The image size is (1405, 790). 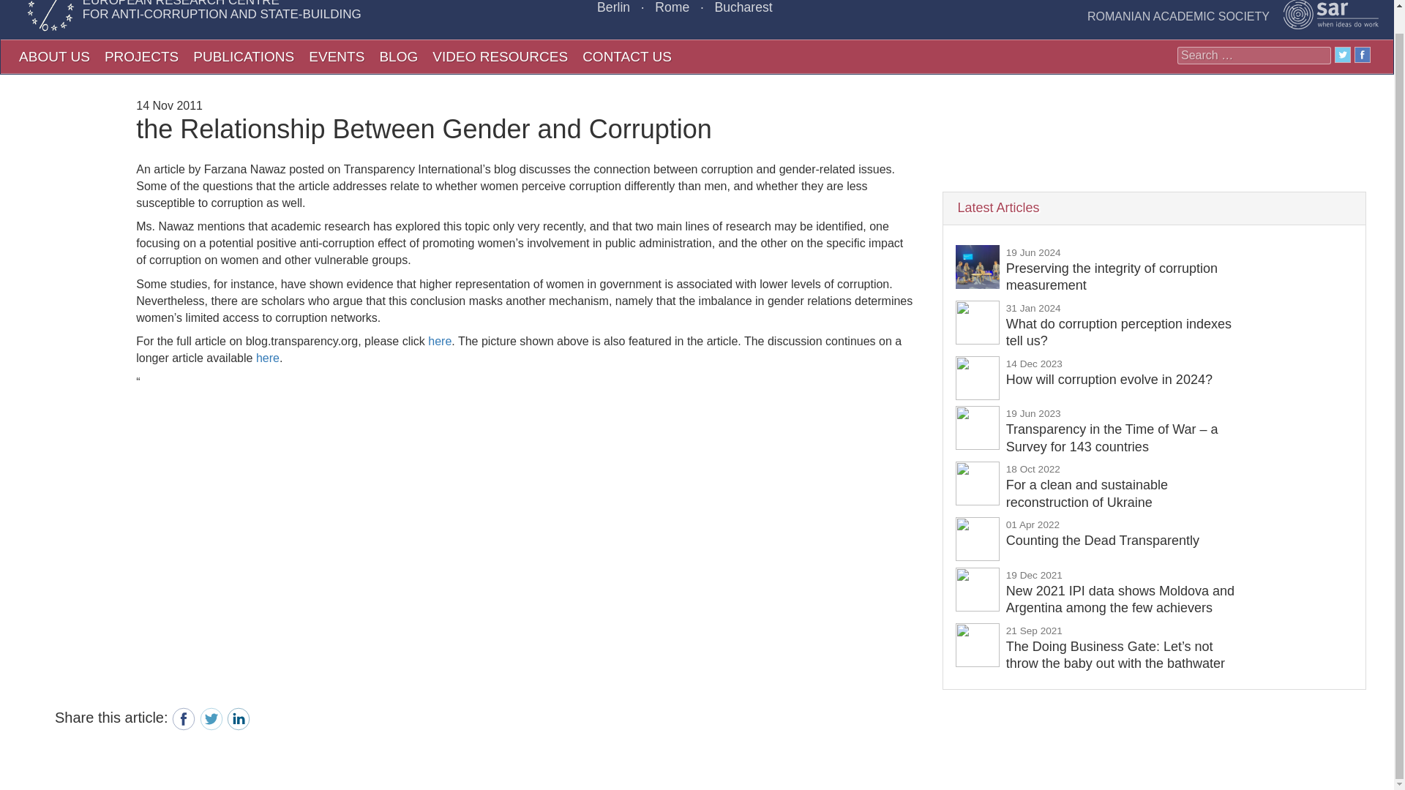 What do you see at coordinates (337, 56) in the screenshot?
I see `EVENTS` at bounding box center [337, 56].